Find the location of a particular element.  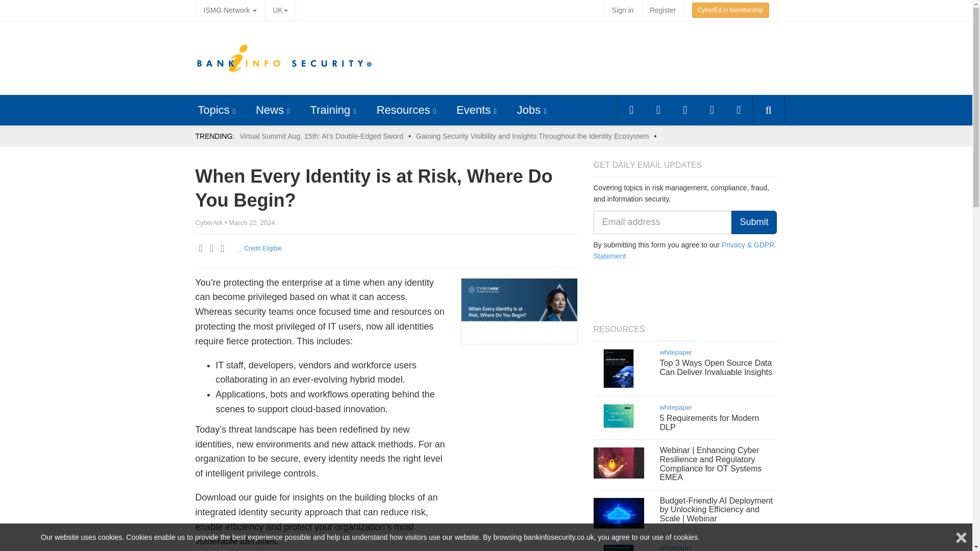

Sign in is located at coordinates (623, 10).